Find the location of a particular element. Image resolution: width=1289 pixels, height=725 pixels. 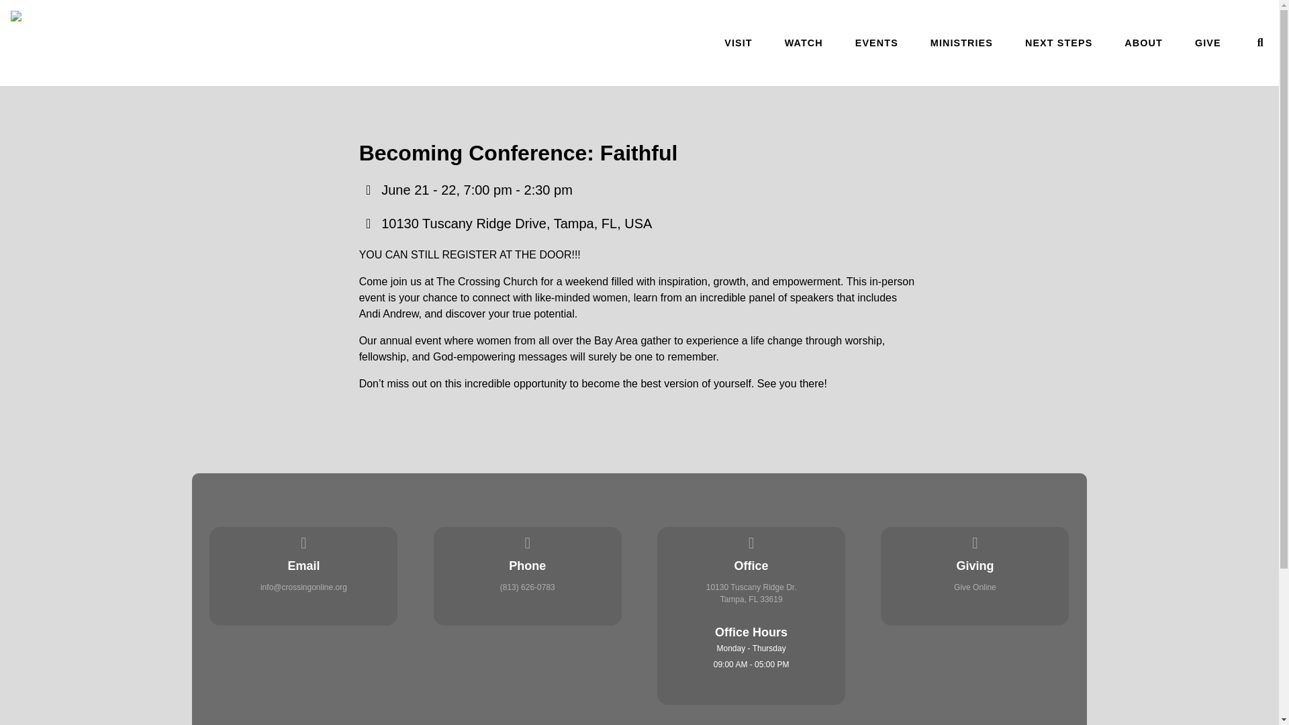

WATCH is located at coordinates (804, 43).